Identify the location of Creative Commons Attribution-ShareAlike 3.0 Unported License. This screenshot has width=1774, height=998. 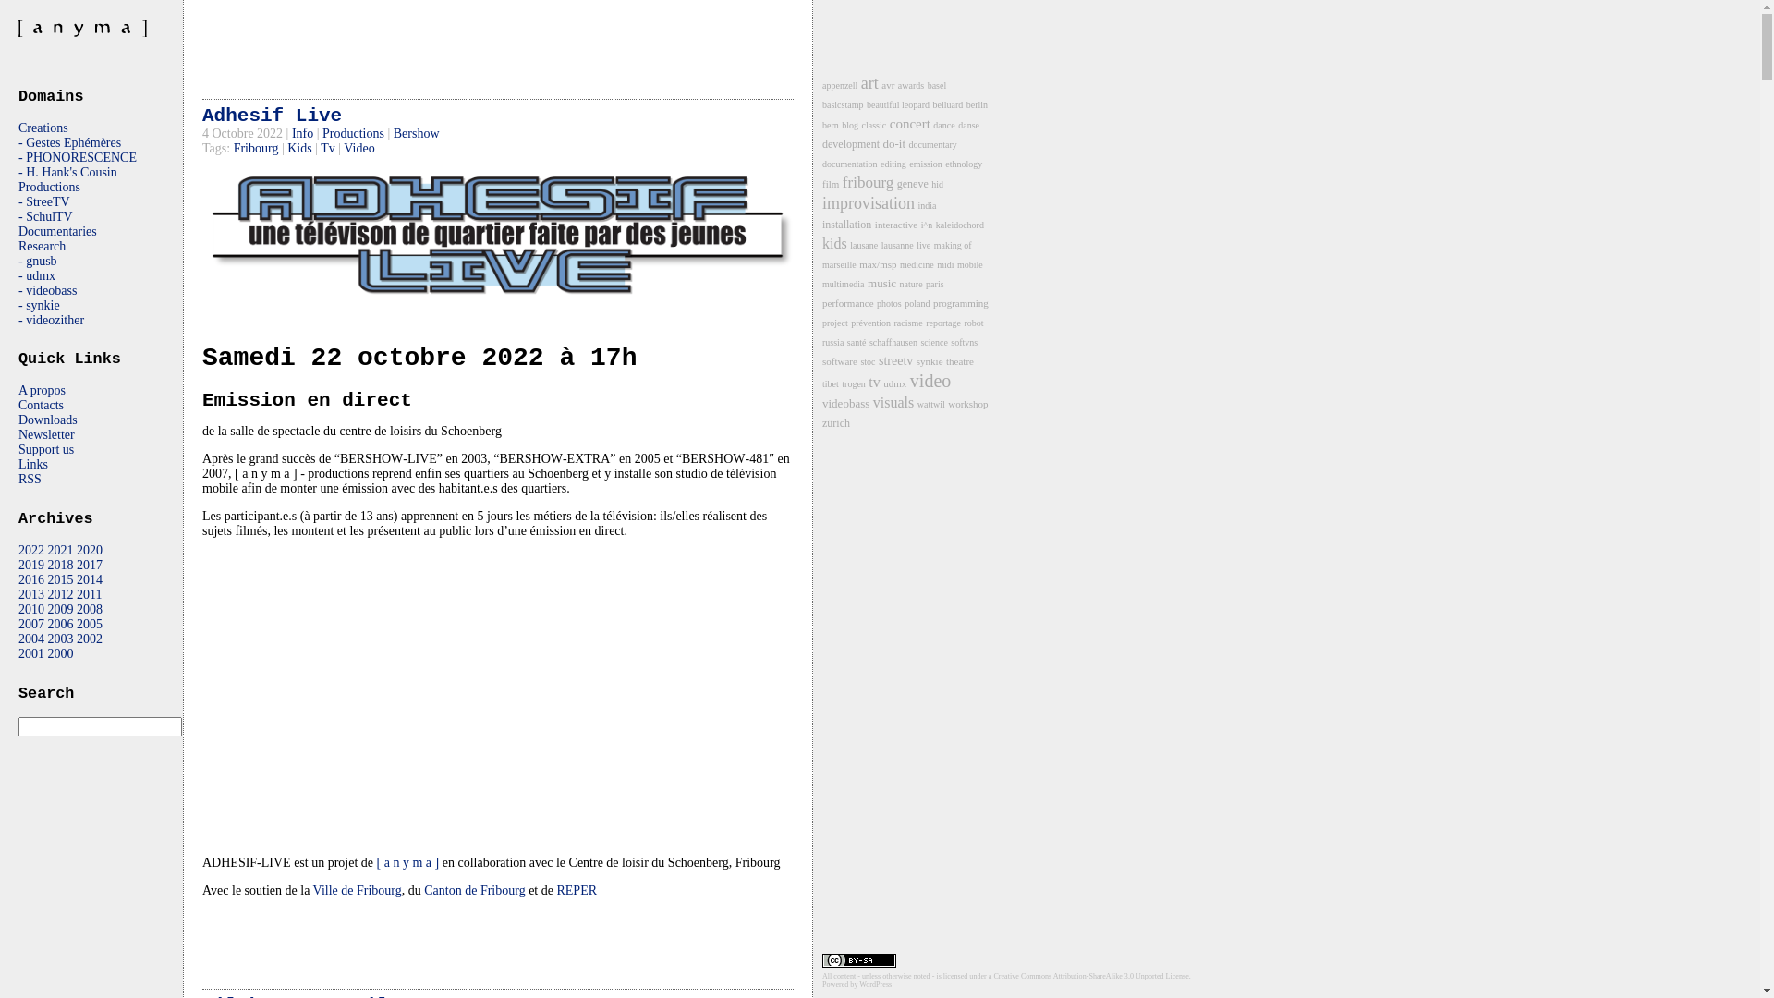
(1090, 976).